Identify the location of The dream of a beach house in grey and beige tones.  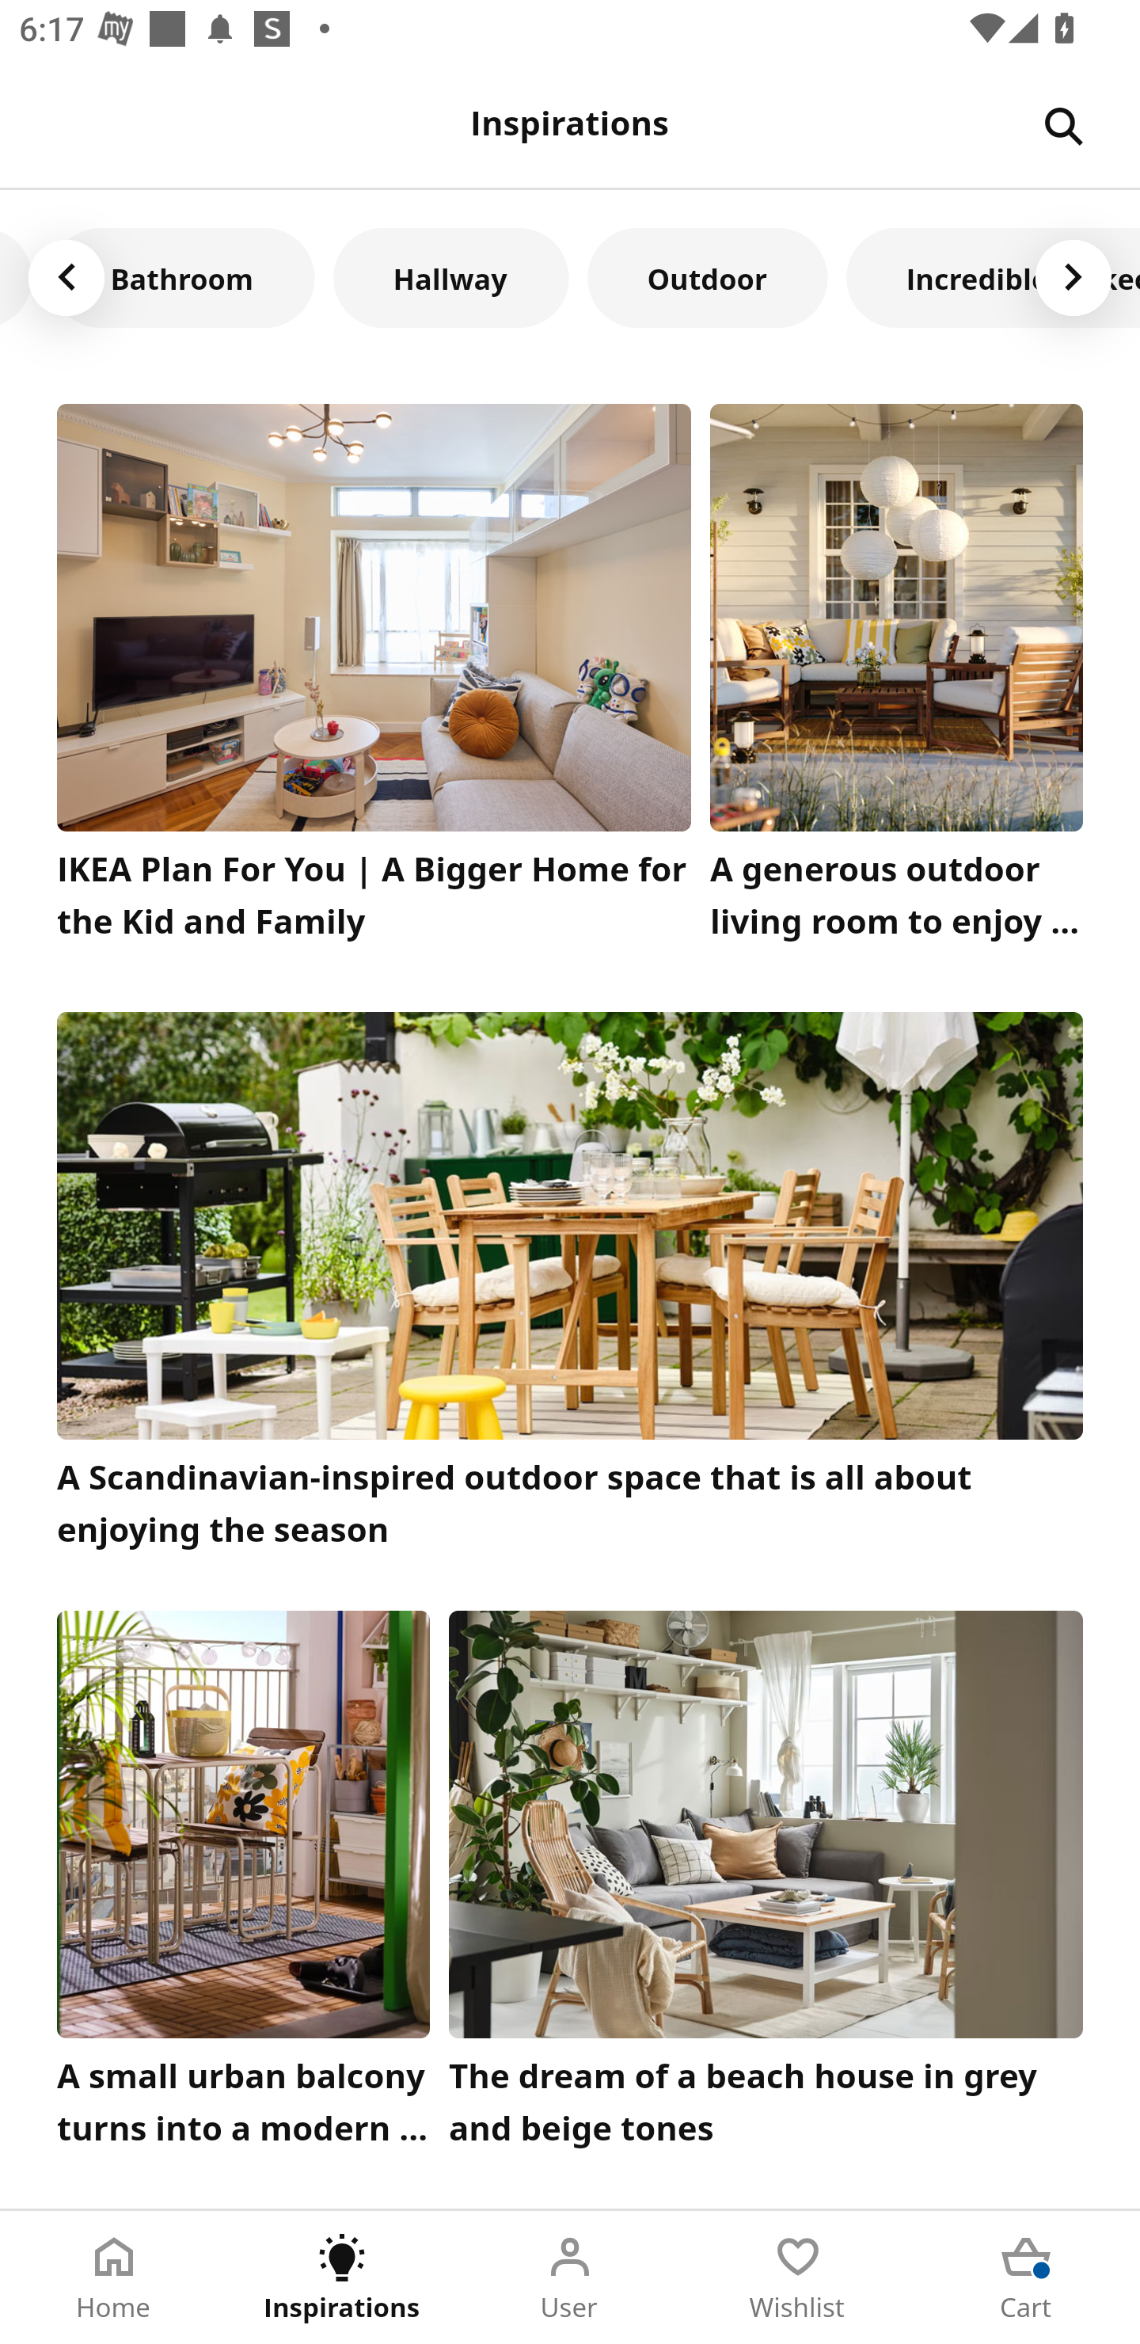
(766, 1885).